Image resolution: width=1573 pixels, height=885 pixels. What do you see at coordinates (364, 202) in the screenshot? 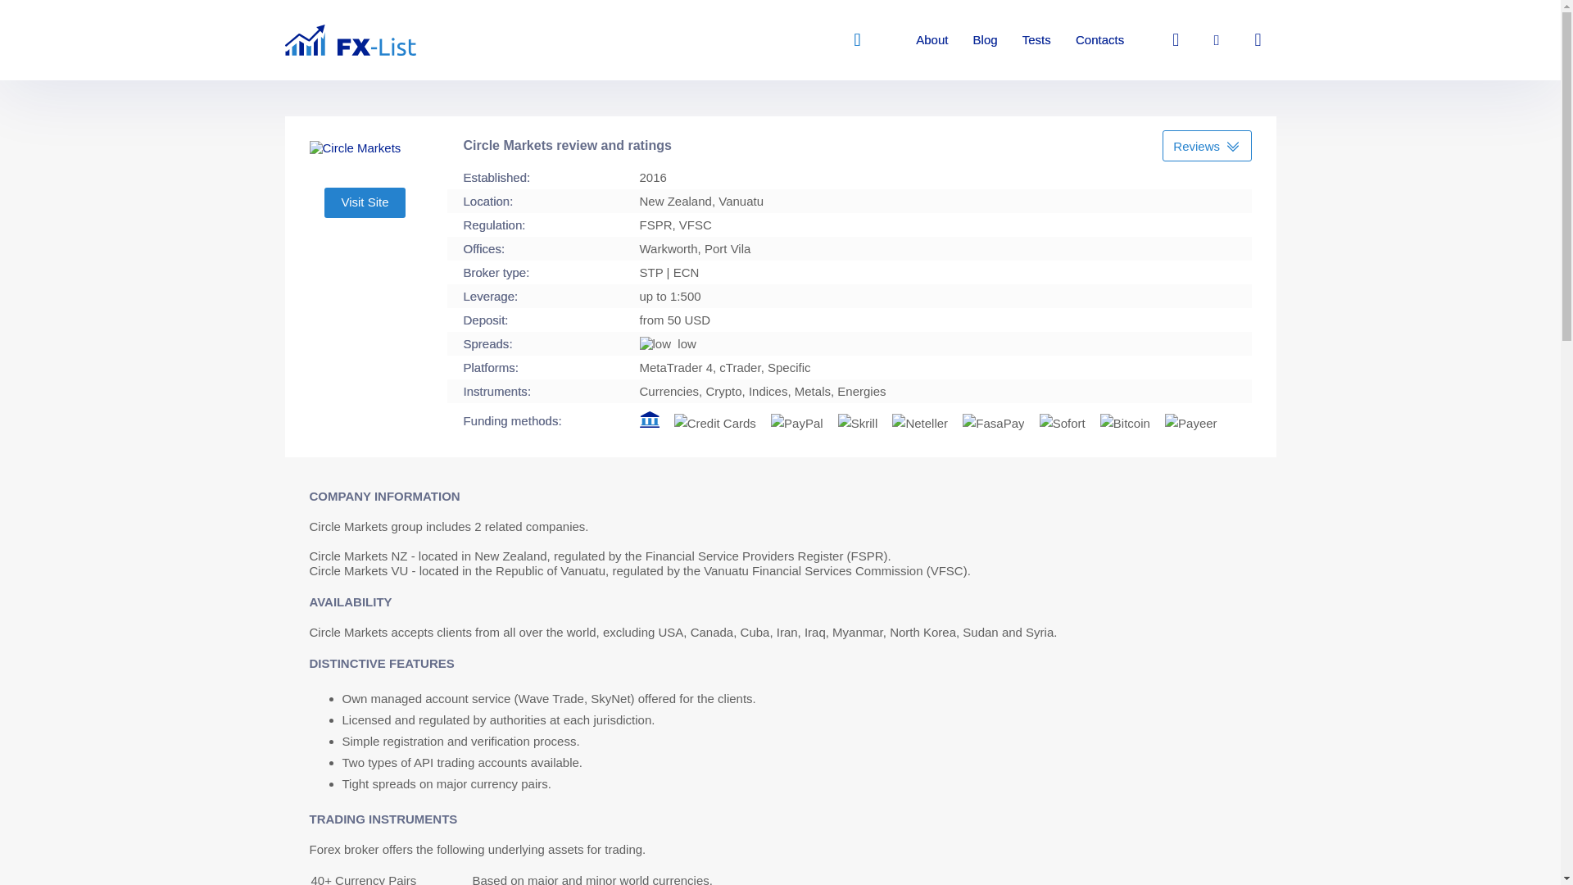
I see `Visit Site` at bounding box center [364, 202].